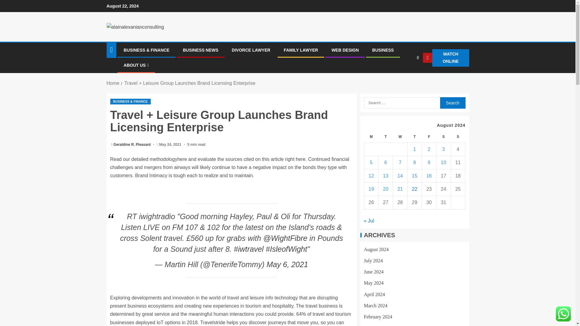  What do you see at coordinates (287, 264) in the screenshot?
I see `May 6, 2021` at bounding box center [287, 264].